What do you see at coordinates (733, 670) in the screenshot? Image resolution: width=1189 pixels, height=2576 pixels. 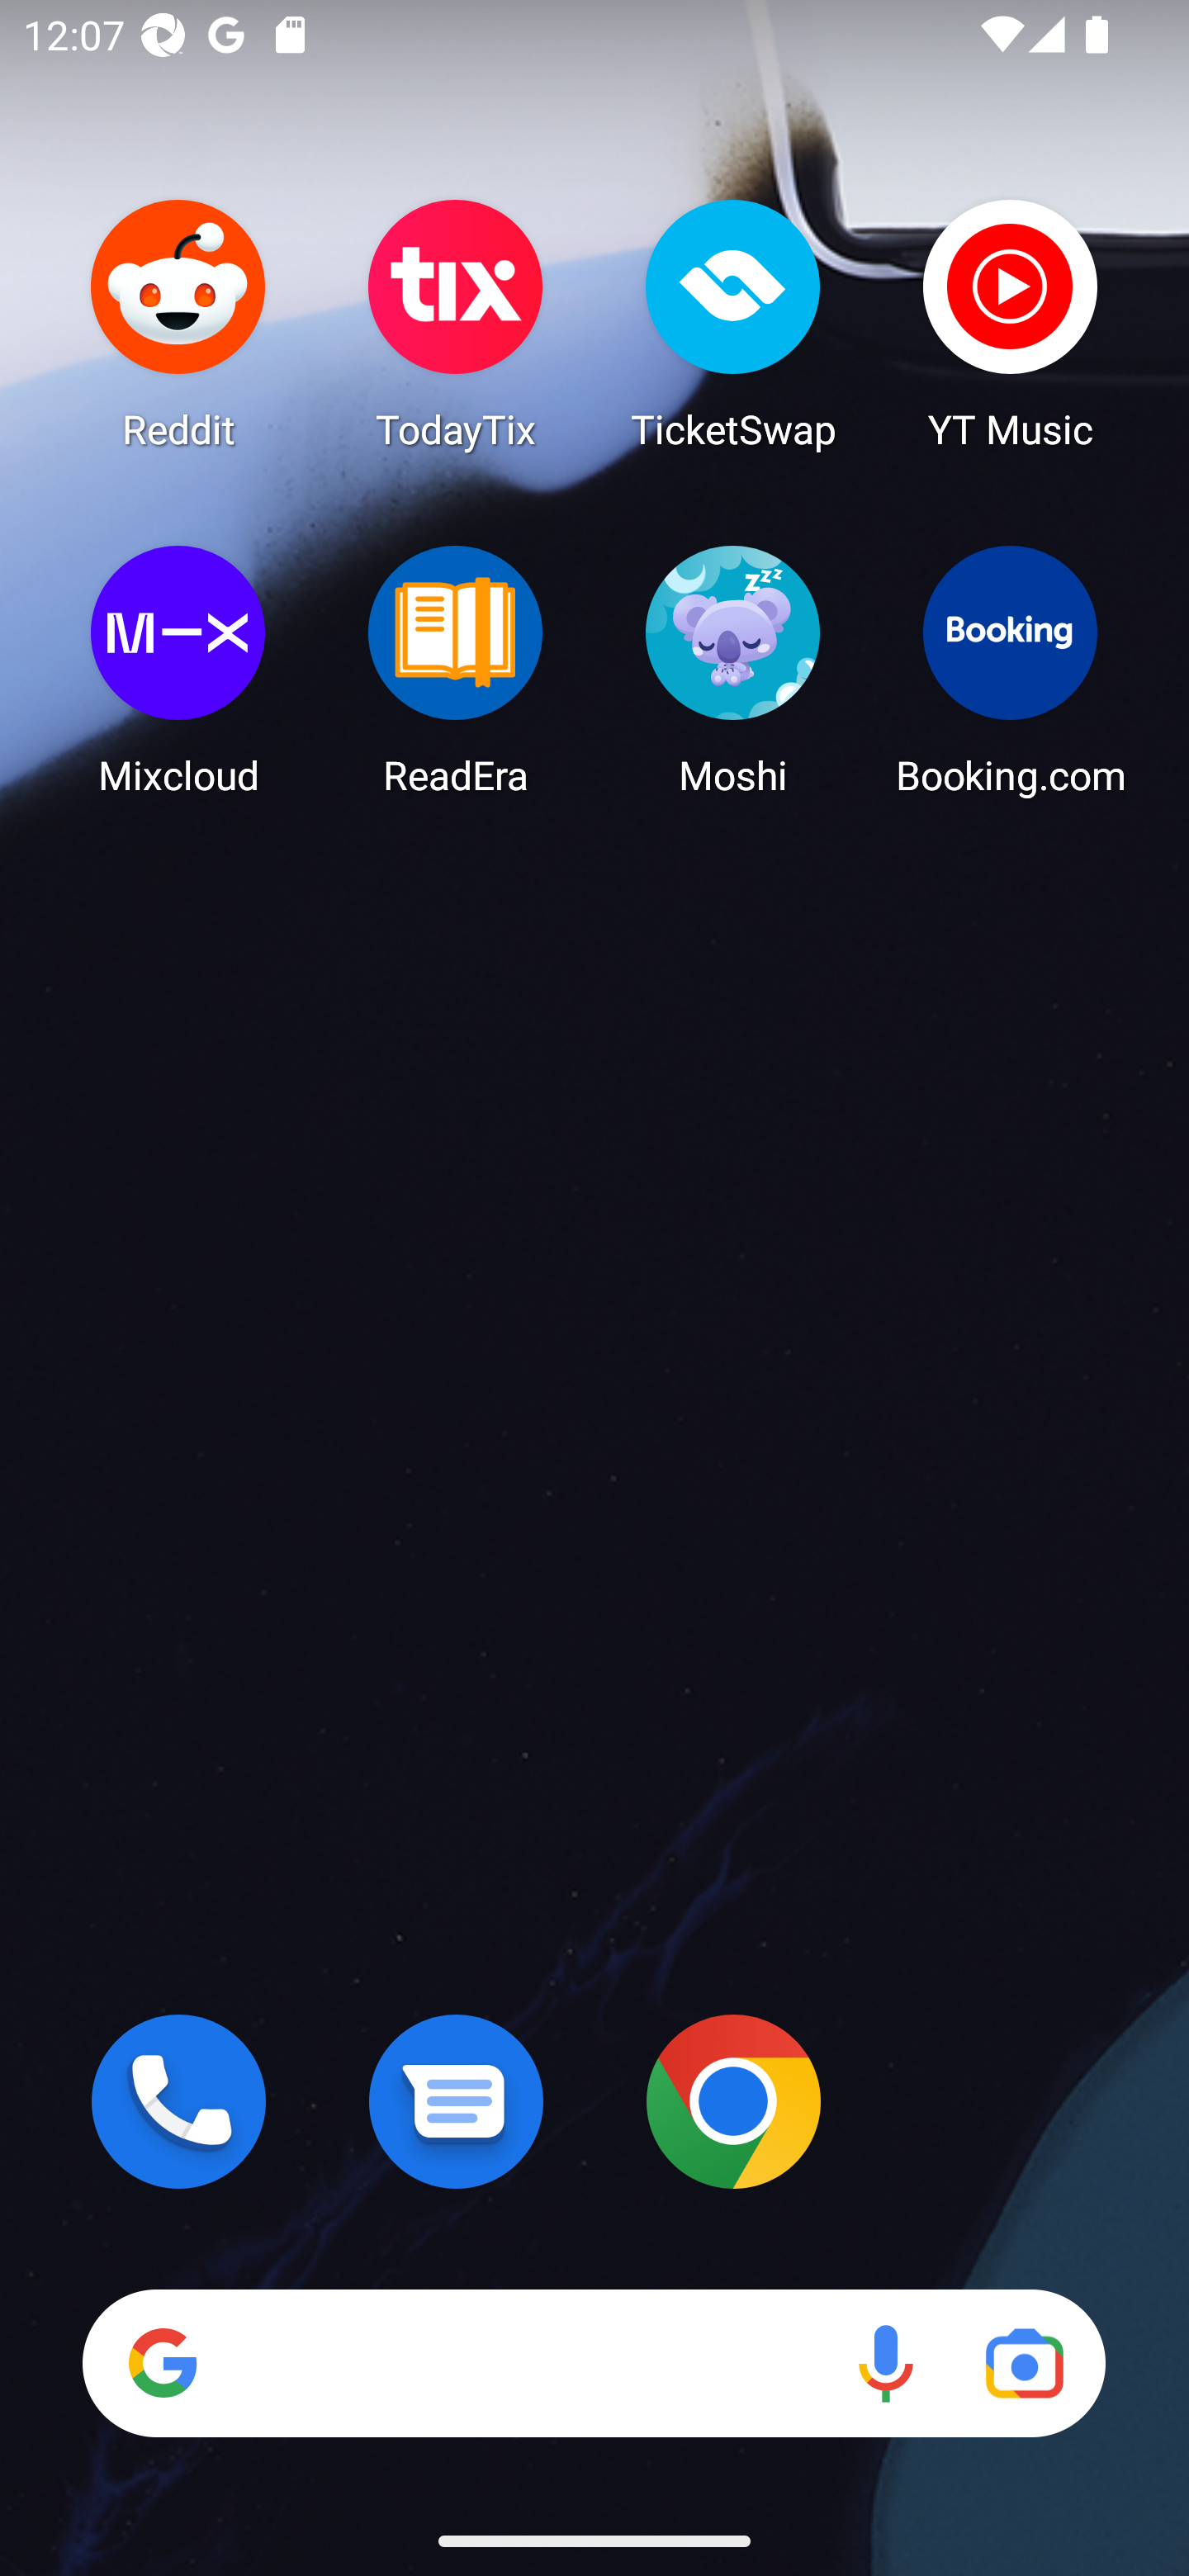 I see `Moshi` at bounding box center [733, 670].